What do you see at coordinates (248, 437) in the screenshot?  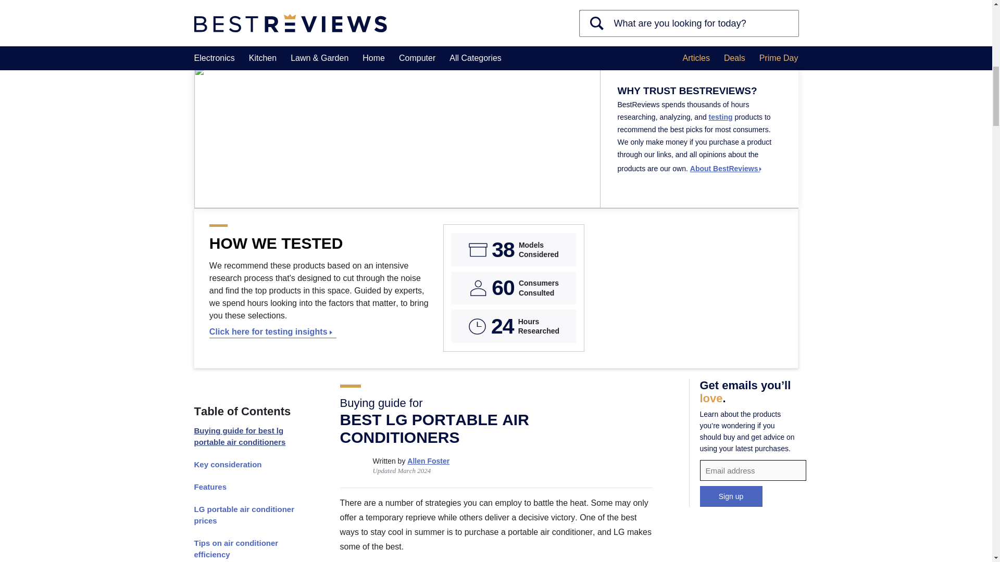 I see `Buying guide for best lg portable air conditioners` at bounding box center [248, 437].